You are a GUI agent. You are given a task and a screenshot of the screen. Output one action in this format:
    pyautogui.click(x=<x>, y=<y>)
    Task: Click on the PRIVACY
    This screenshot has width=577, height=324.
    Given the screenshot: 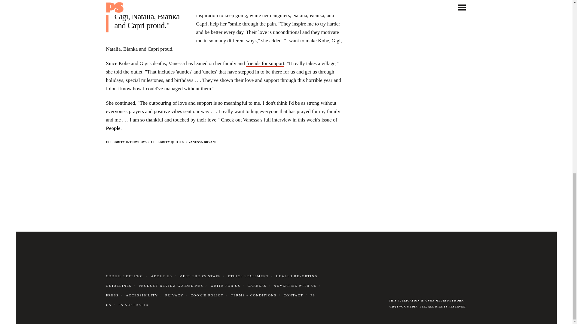 What is the action you would take?
    pyautogui.click(x=174, y=295)
    